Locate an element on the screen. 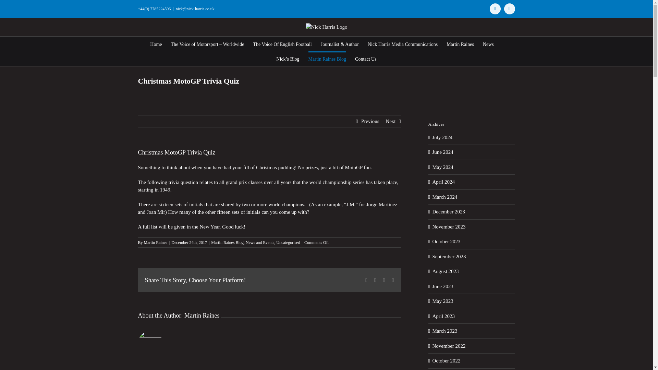 This screenshot has height=370, width=658. Facebook is located at coordinates (366, 280).